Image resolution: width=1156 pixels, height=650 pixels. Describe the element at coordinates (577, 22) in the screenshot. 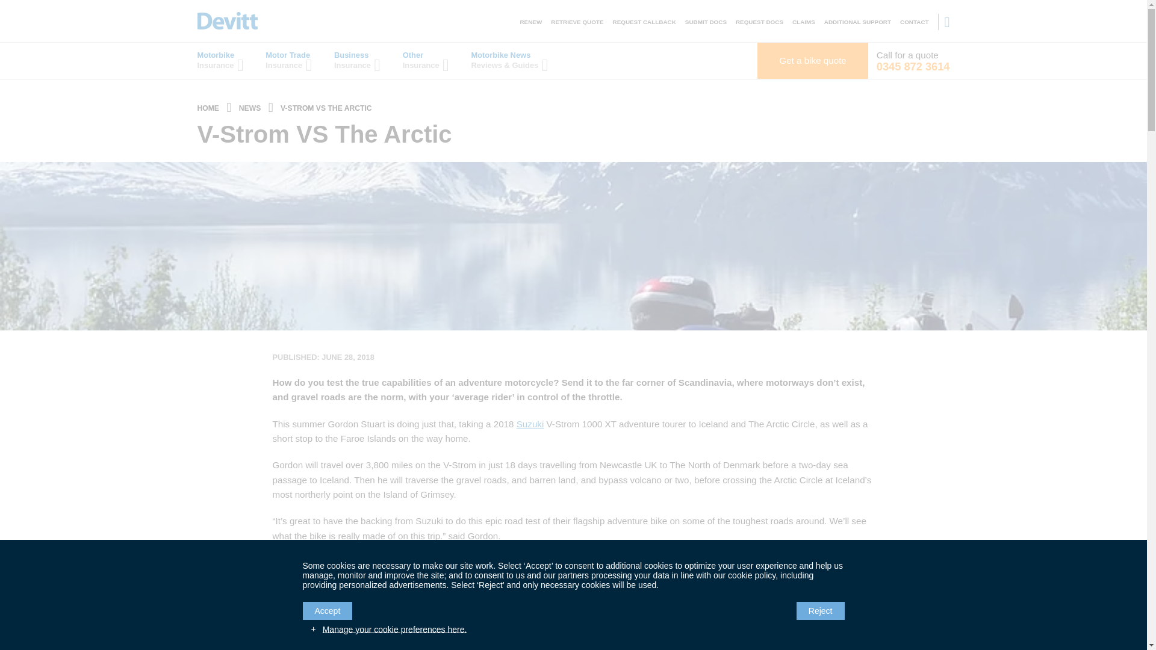

I see `RETRIEVE QUOTE` at that location.